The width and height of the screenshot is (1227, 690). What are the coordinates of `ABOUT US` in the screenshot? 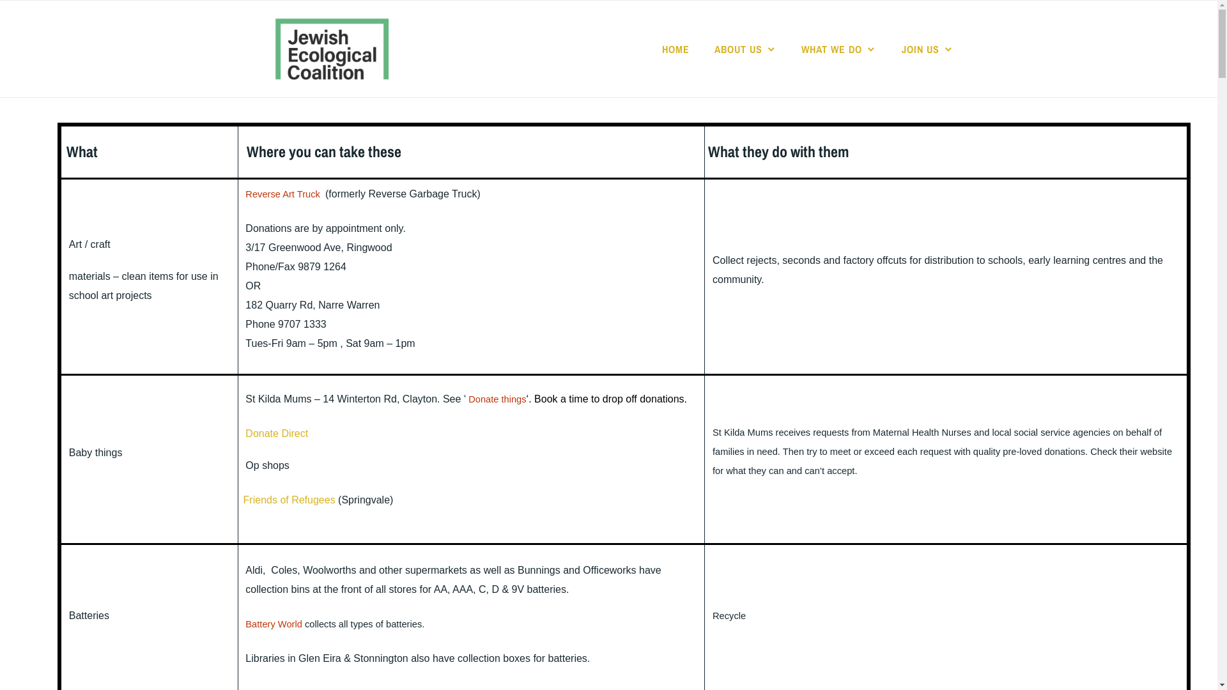 It's located at (746, 49).